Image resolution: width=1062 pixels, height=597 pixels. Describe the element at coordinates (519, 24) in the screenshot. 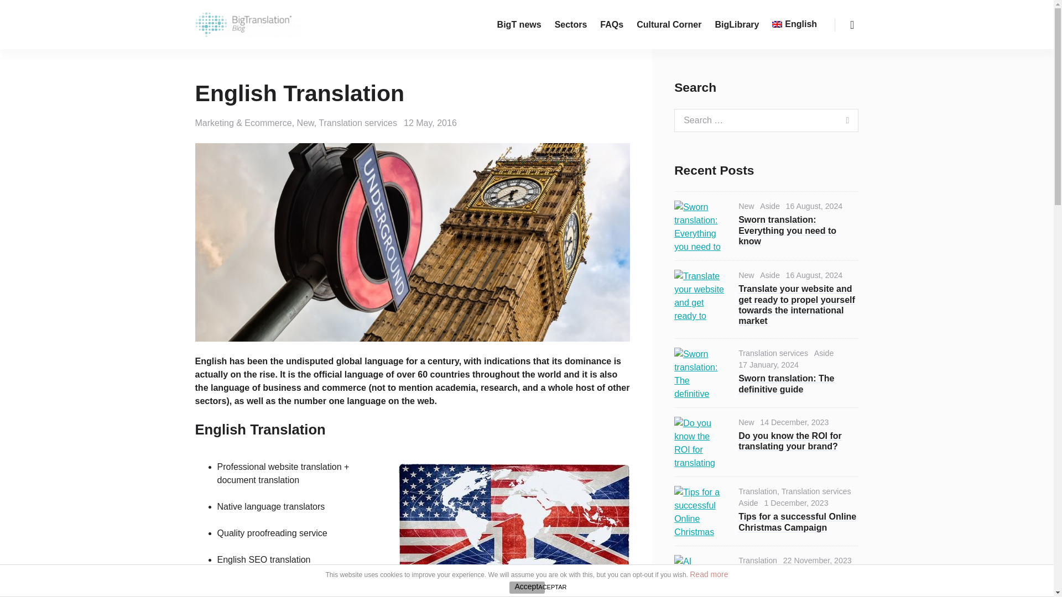

I see `BigT news` at that location.